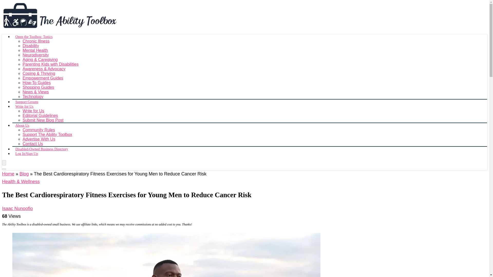 The width and height of the screenshot is (493, 277). I want to click on Empowerment Guides, so click(43, 78).